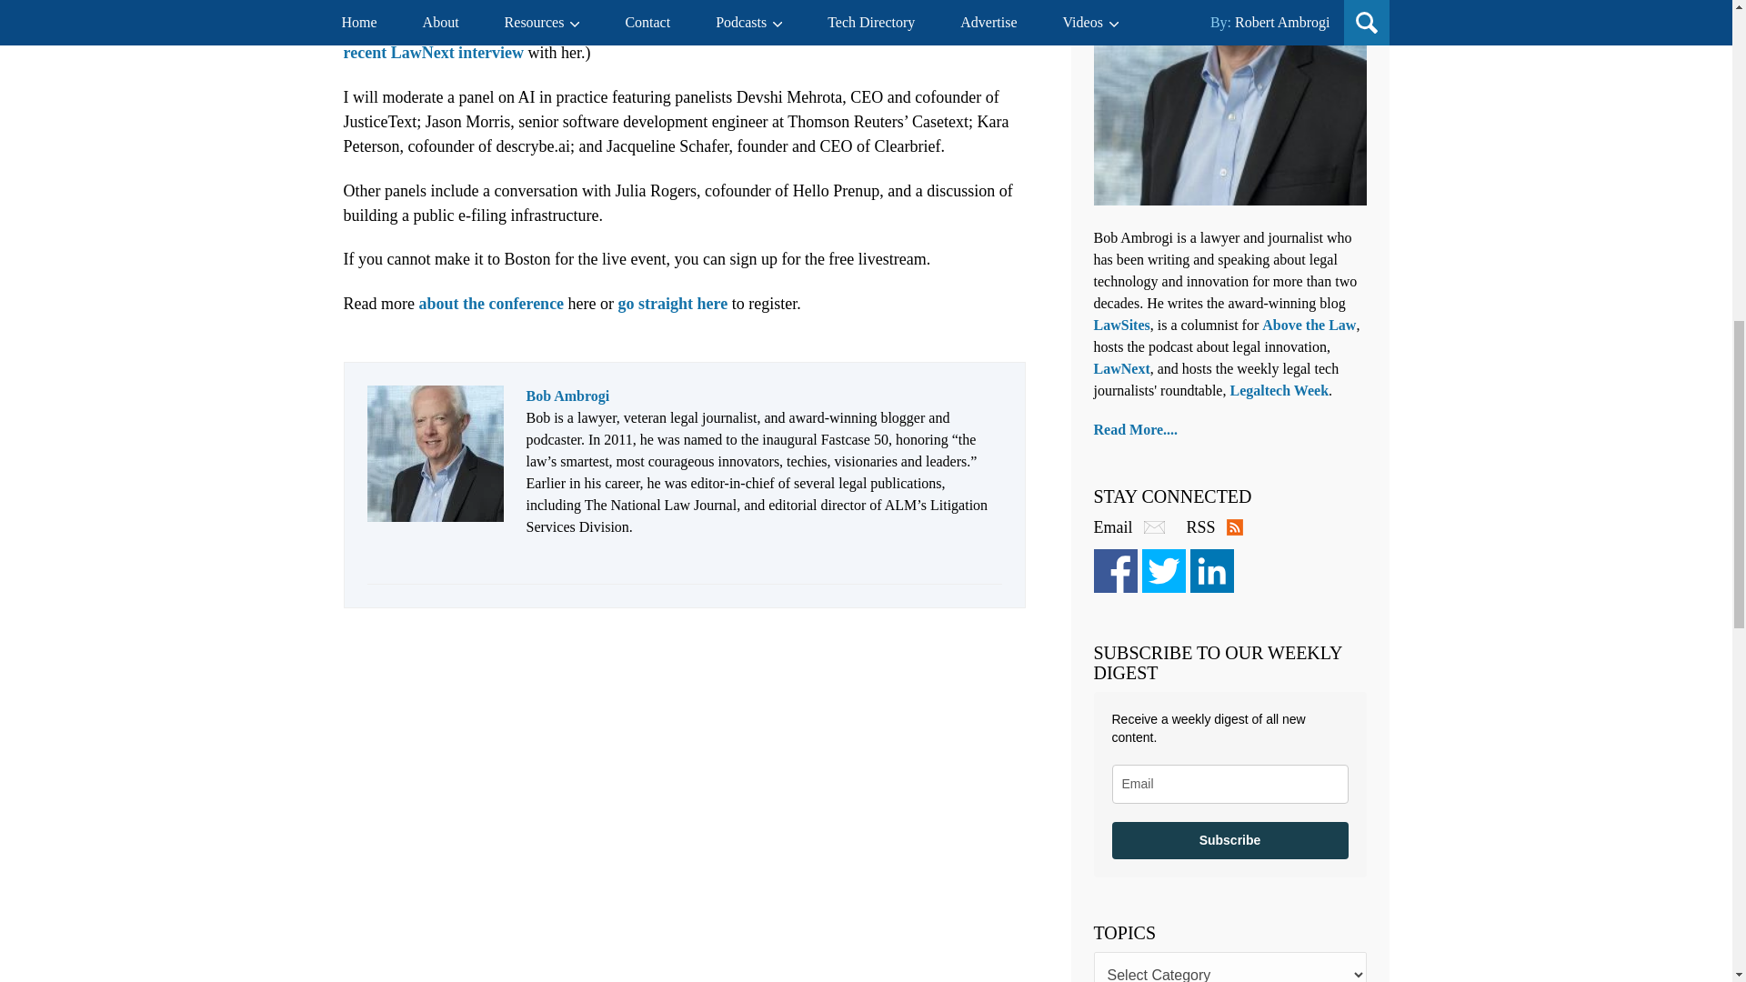  What do you see at coordinates (647, 6) in the screenshot?
I see `Bridget Mary McCormack` at bounding box center [647, 6].